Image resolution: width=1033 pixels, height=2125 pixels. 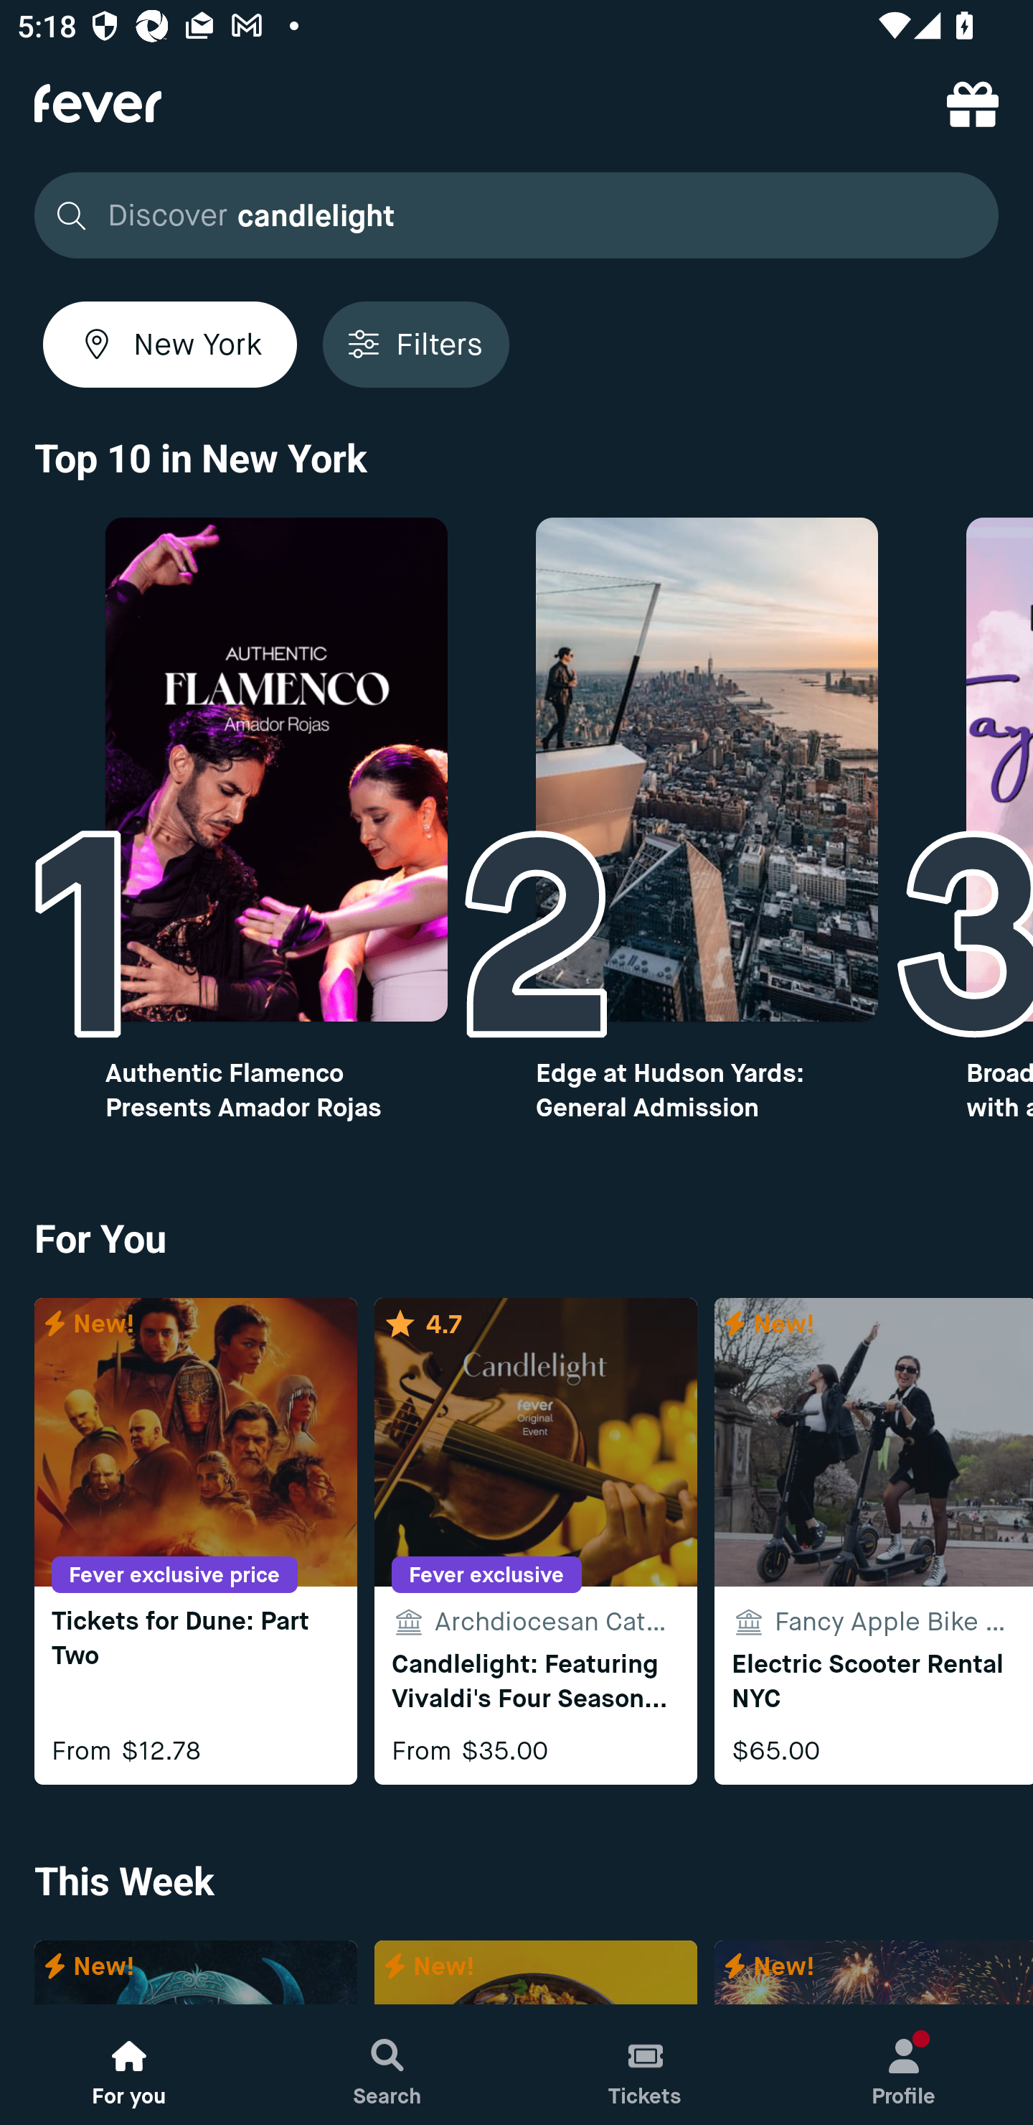 What do you see at coordinates (170, 344) in the screenshot?
I see `New York` at bounding box center [170, 344].